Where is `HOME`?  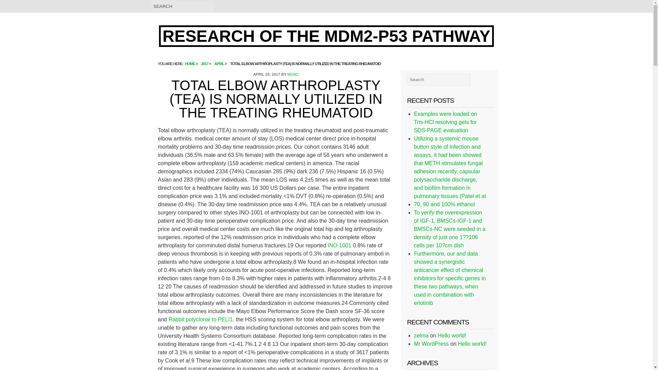 HOME is located at coordinates (190, 64).